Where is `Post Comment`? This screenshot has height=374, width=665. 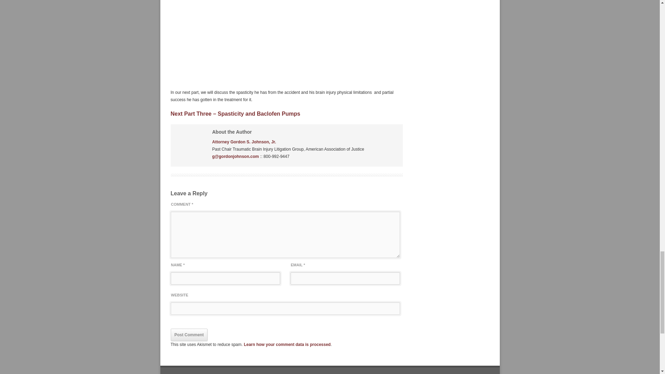
Post Comment is located at coordinates (189, 335).